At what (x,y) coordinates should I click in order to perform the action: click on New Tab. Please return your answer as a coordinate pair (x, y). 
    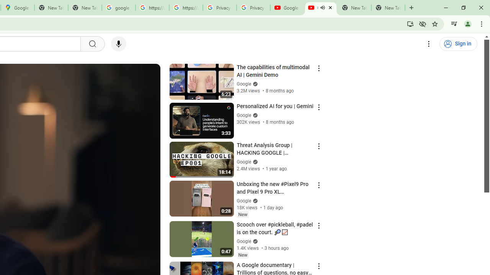
    Looking at the image, I should click on (388, 8).